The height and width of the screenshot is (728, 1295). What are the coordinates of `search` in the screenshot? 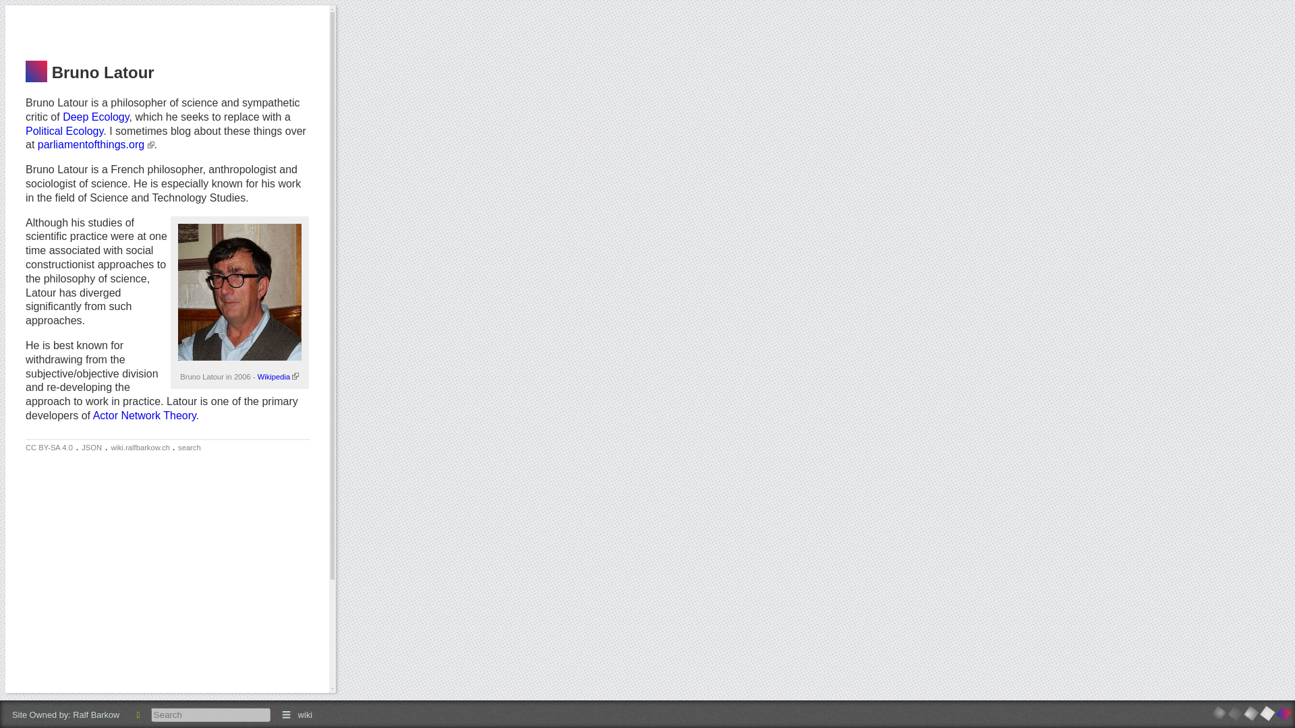 It's located at (189, 447).